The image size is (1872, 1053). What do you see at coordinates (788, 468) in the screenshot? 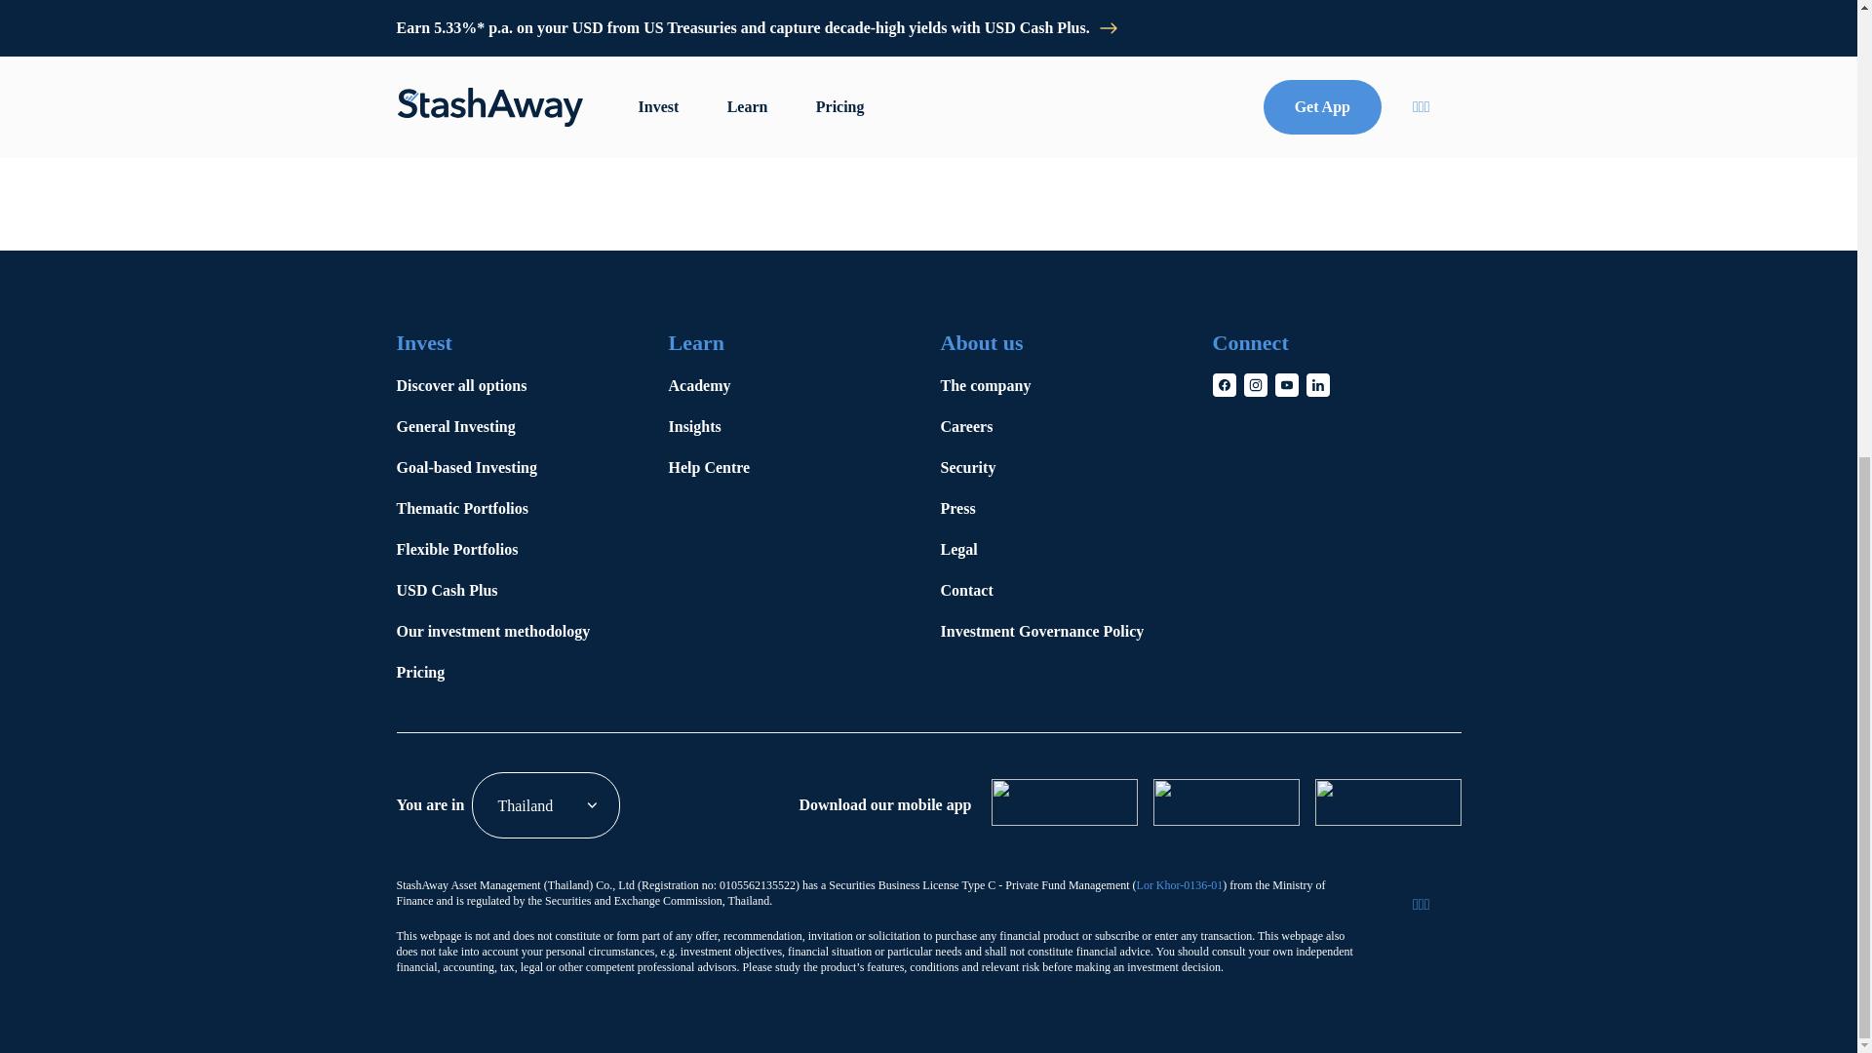
I see `Help Centre` at bounding box center [788, 468].